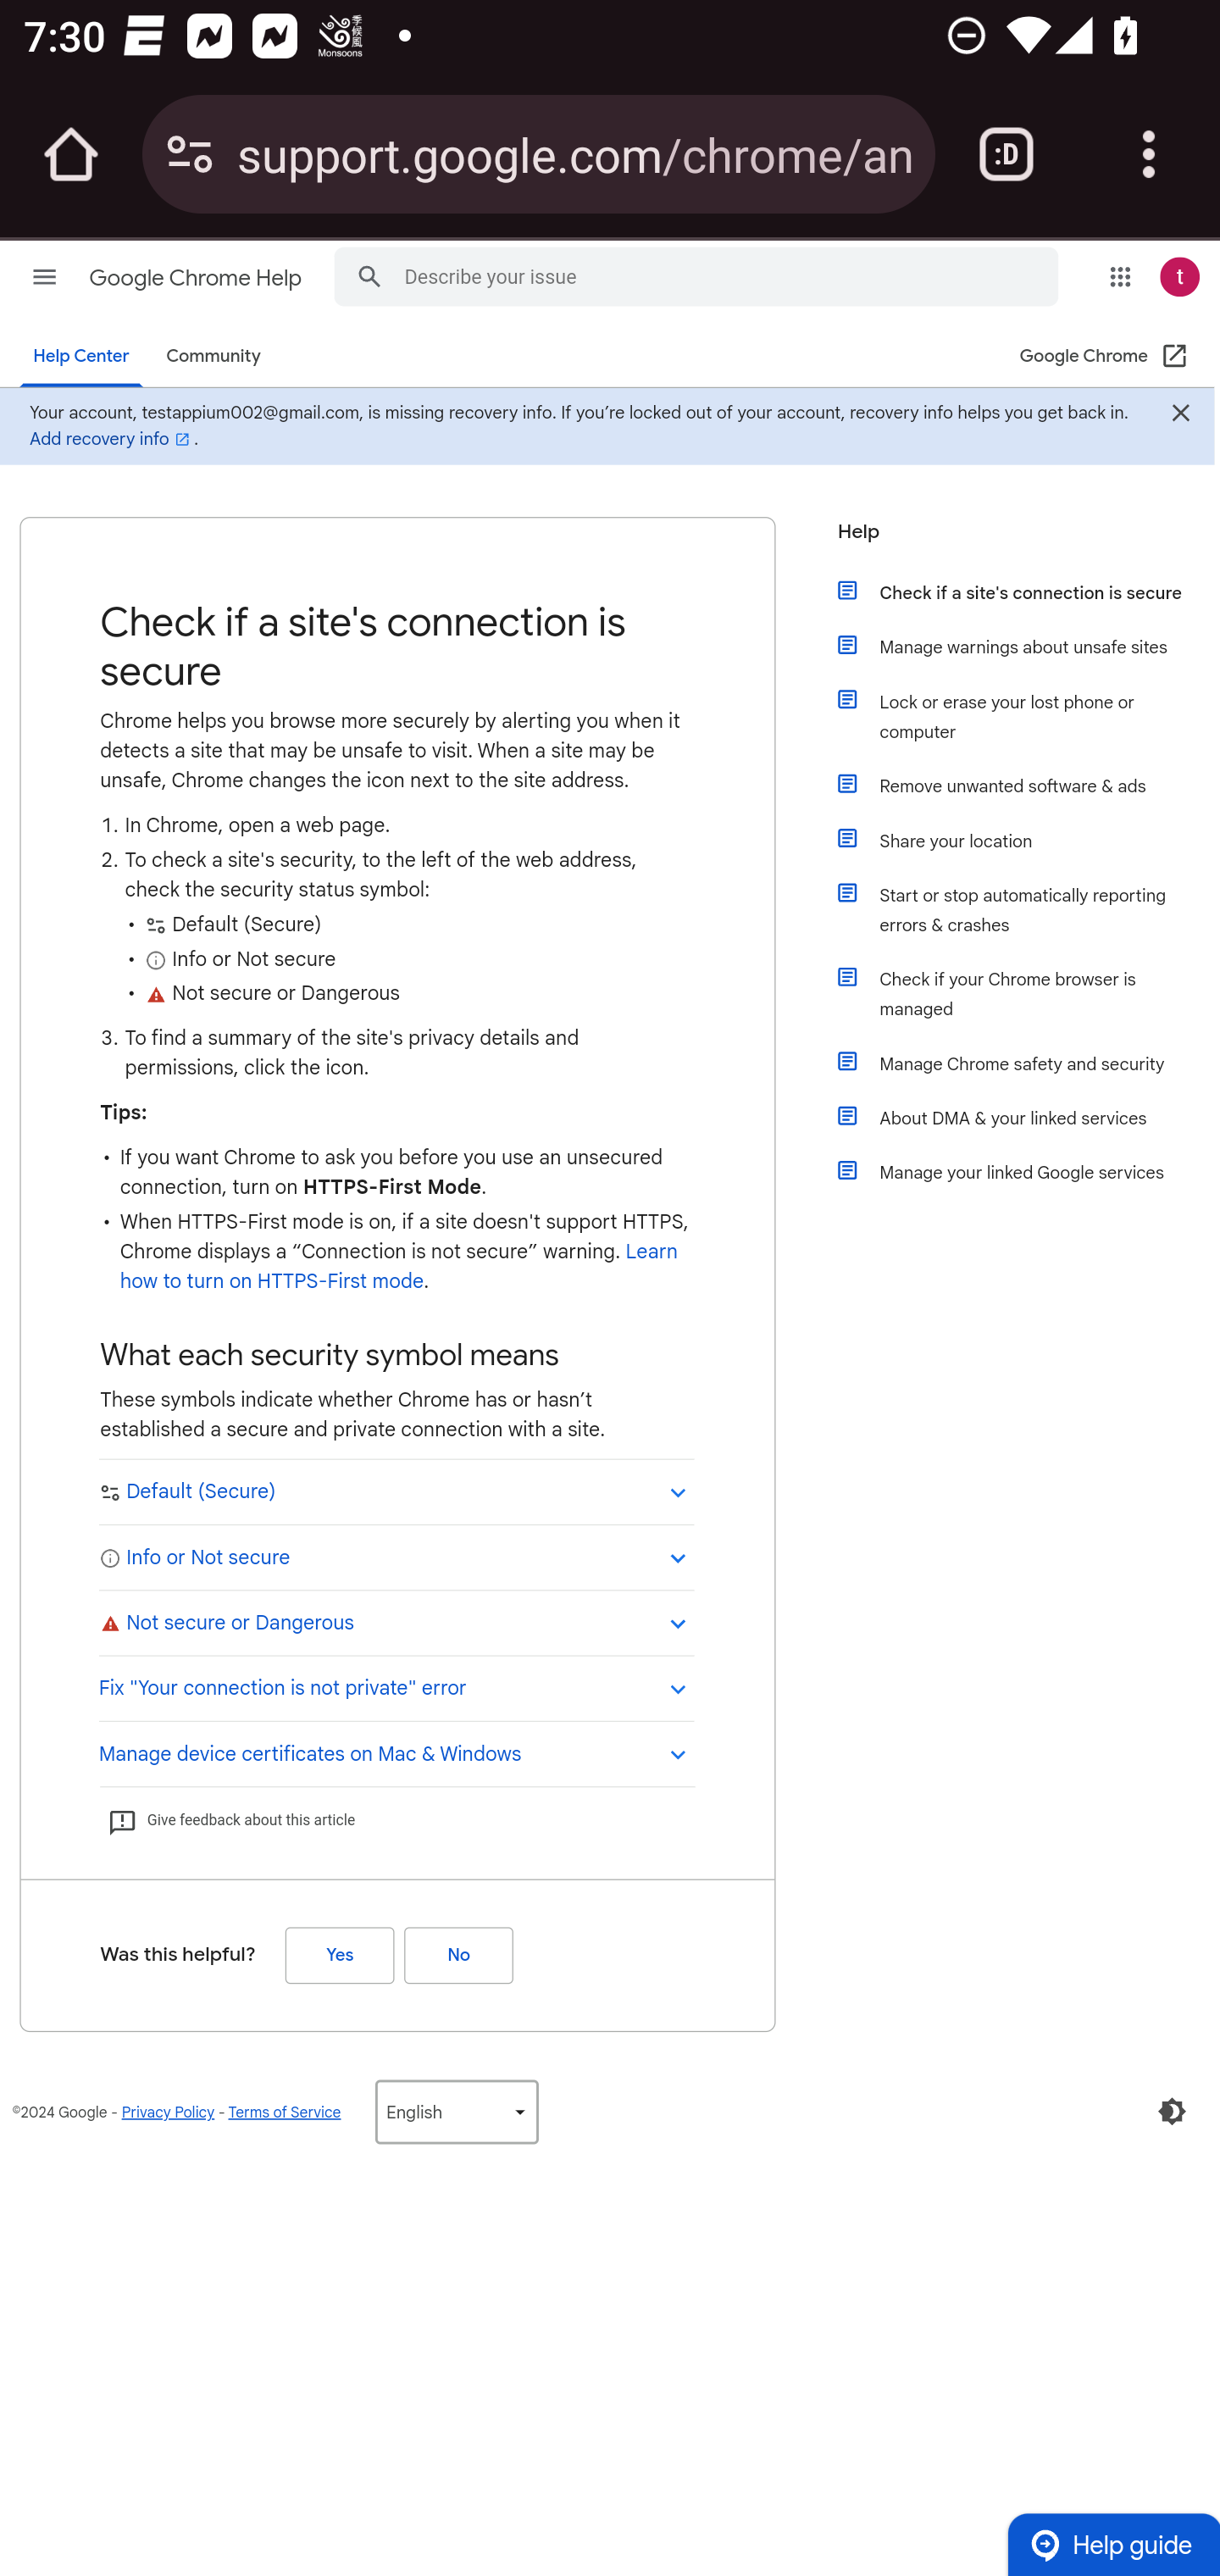  What do you see at coordinates (81, 357) in the screenshot?
I see `Help Center` at bounding box center [81, 357].